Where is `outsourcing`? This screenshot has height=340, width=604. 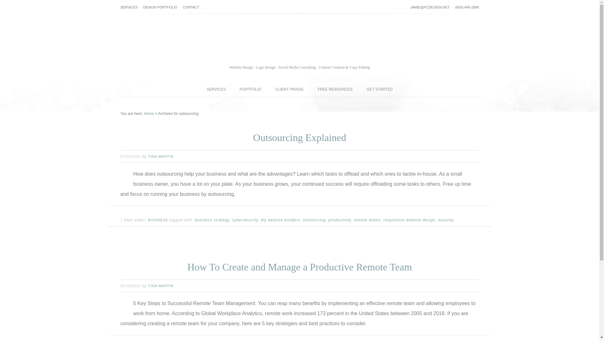 outsourcing is located at coordinates (314, 220).